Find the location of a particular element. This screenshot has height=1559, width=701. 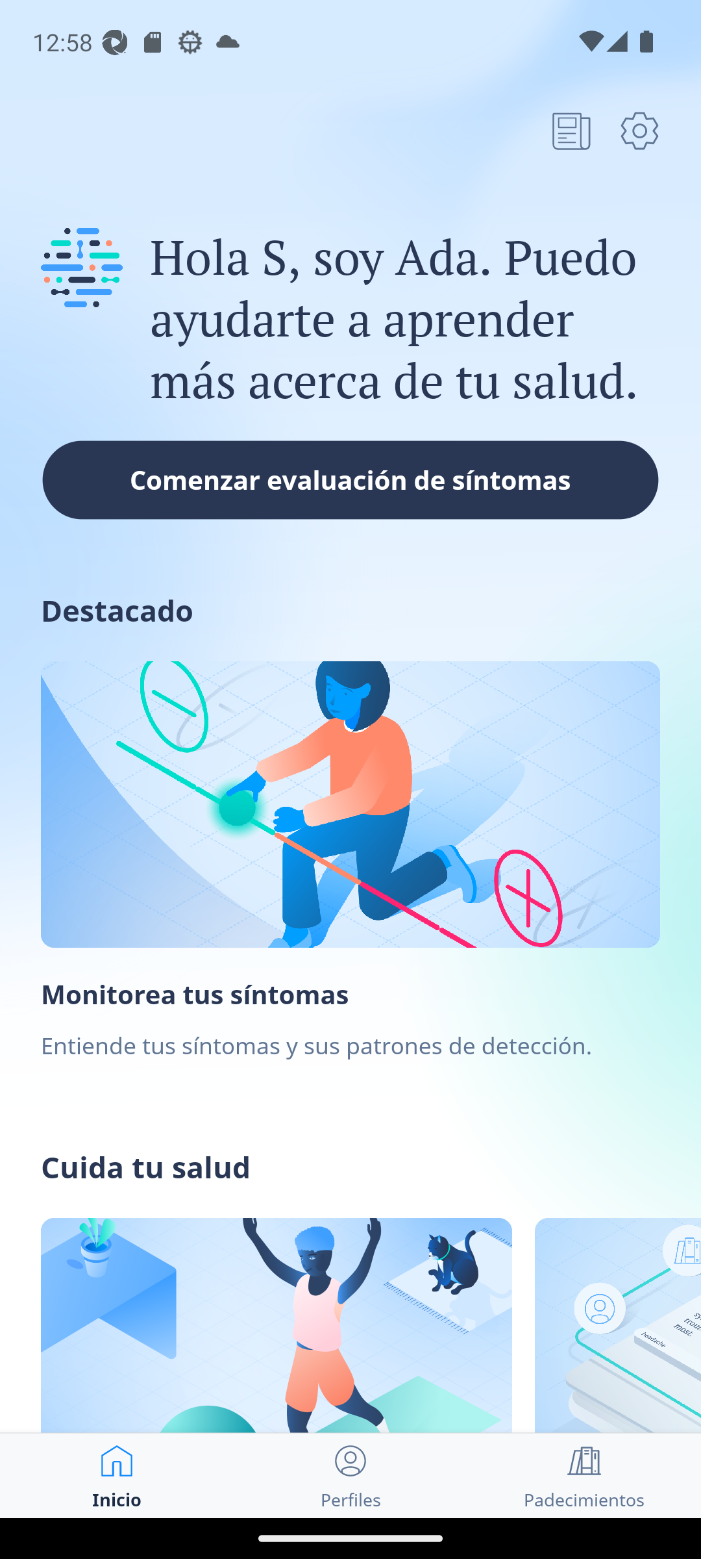

Inicio is located at coordinates (117, 1476).